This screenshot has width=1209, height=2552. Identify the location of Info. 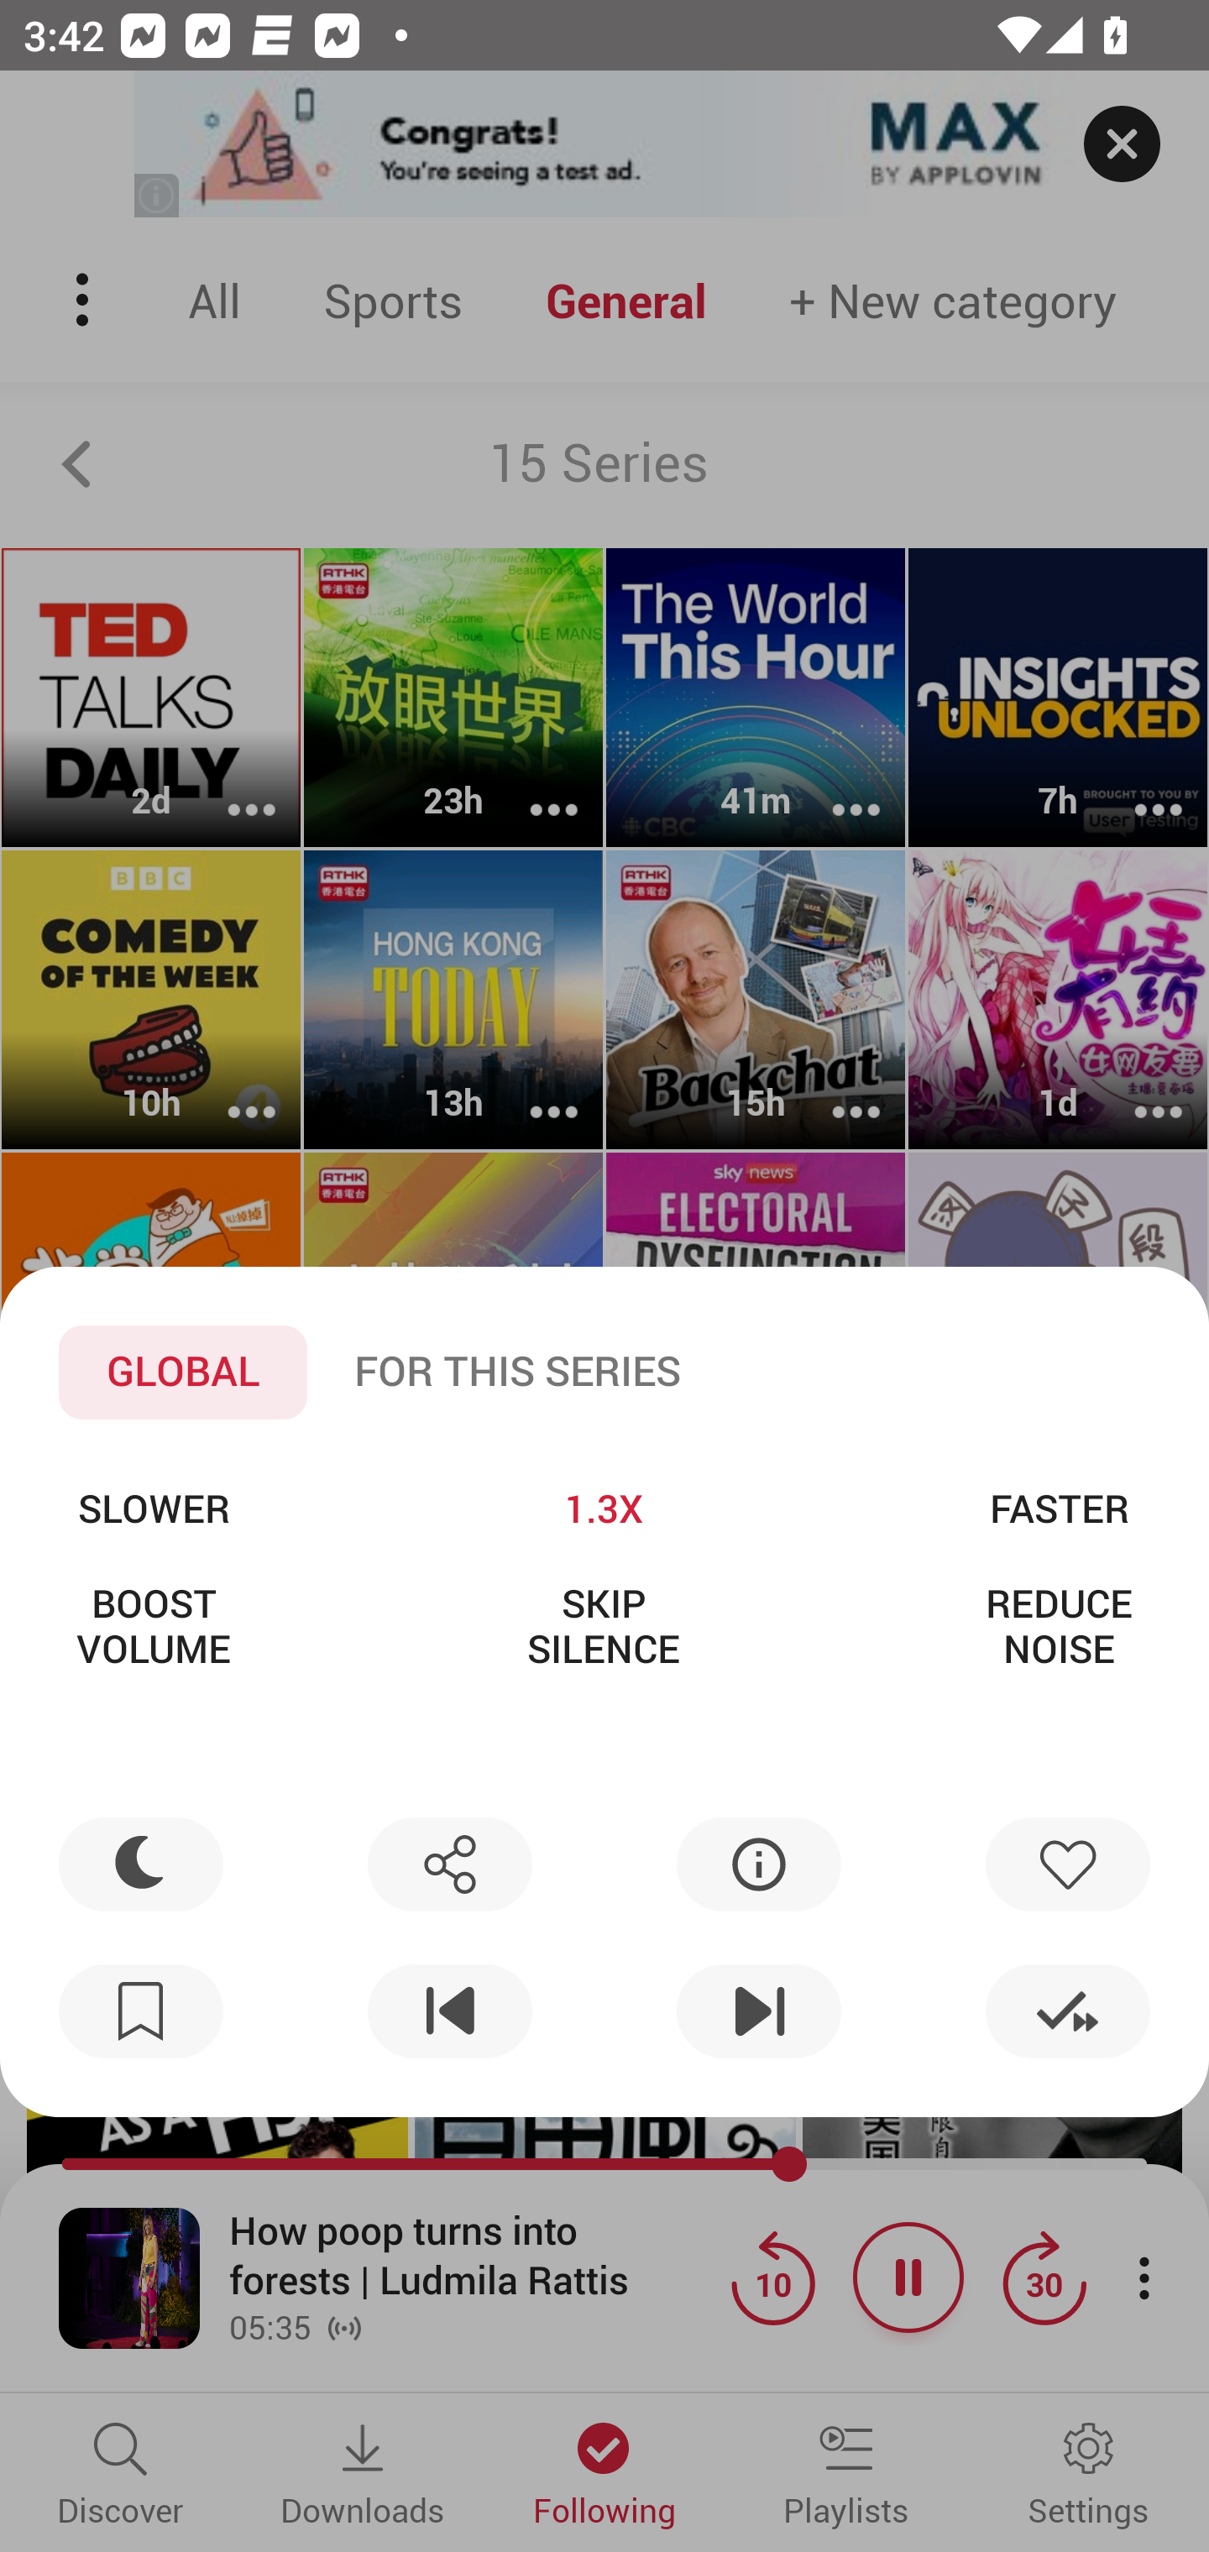
(759, 1864).